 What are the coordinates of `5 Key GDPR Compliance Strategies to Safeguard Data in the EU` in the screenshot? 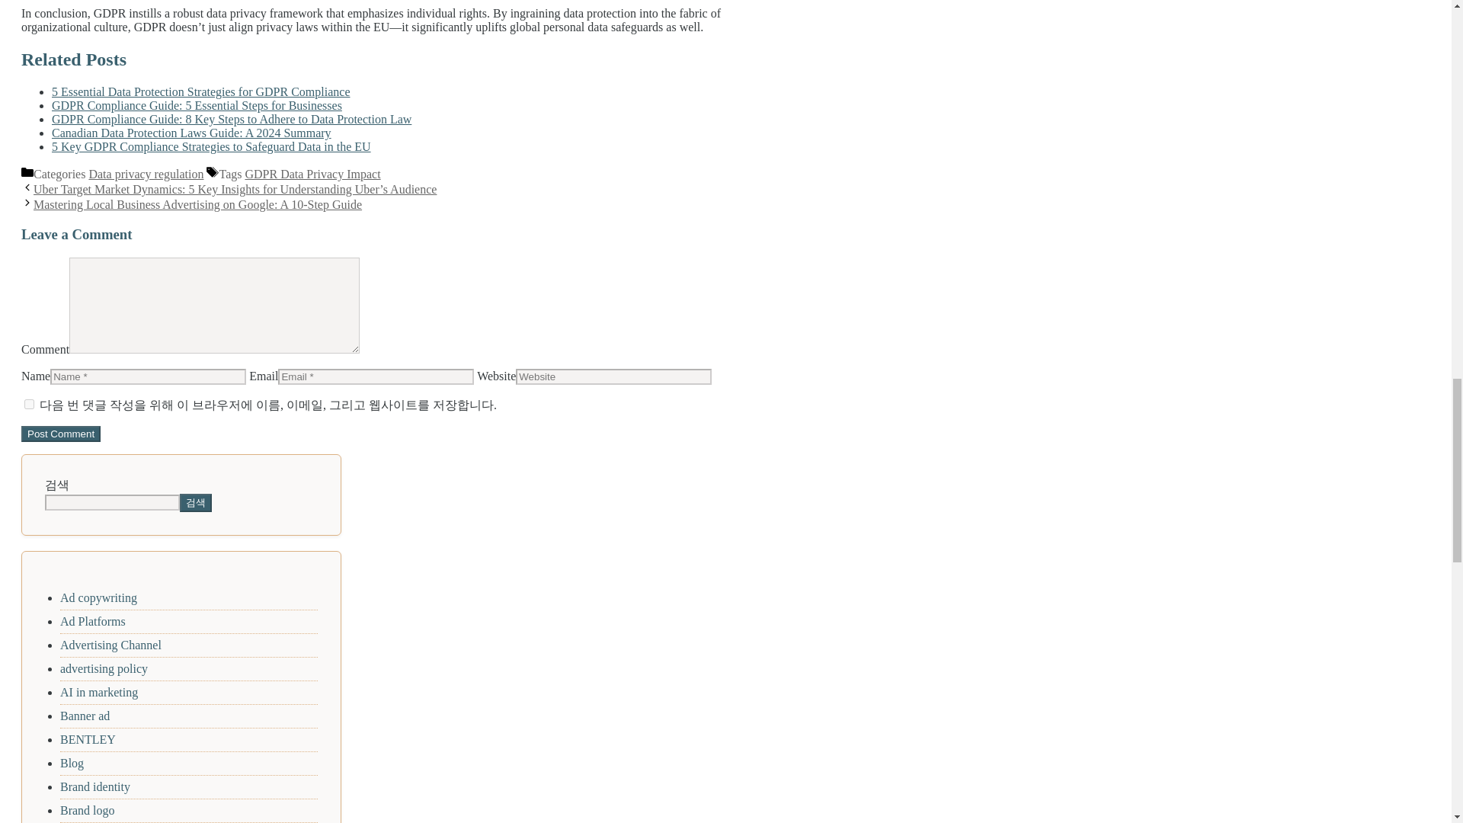 It's located at (211, 146).